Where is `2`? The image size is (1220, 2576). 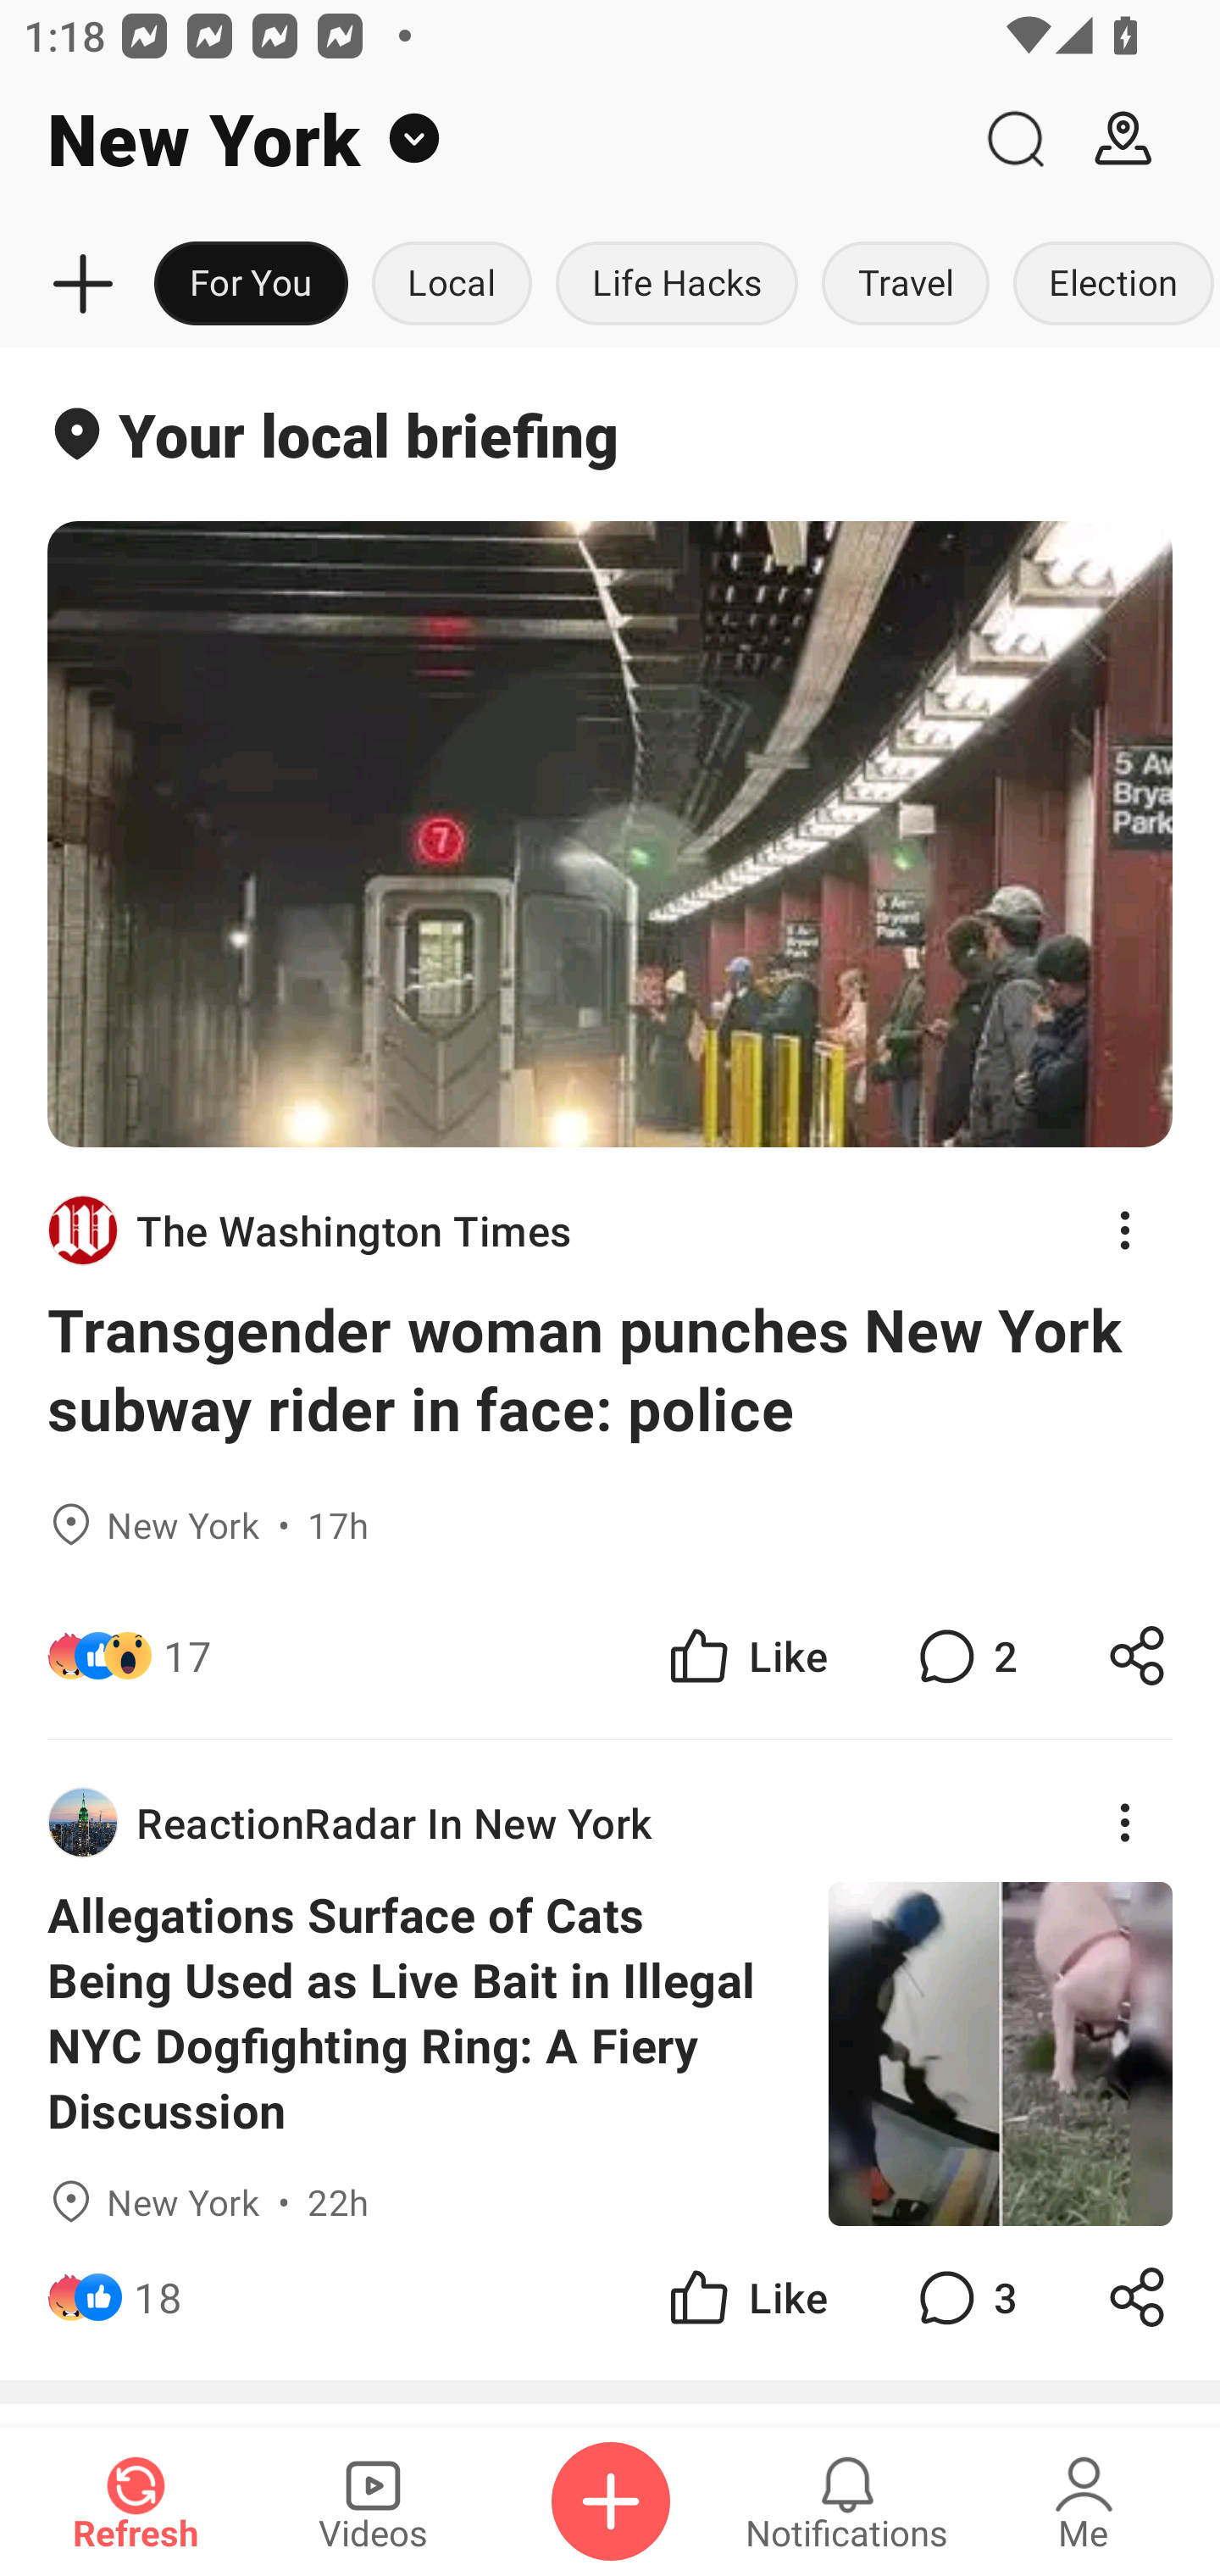 2 is located at coordinates (964, 1654).